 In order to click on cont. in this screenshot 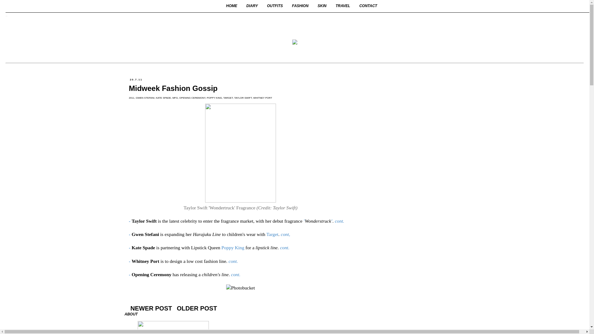, I will do `click(339, 221)`.